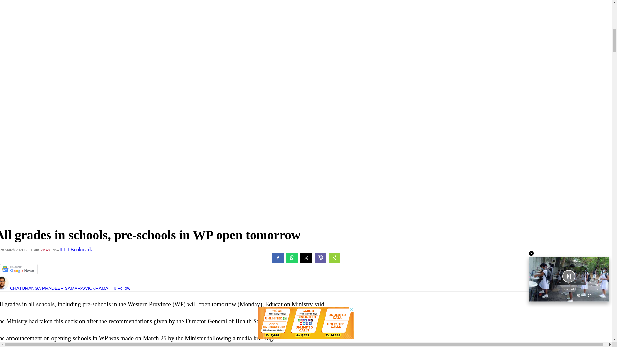  I want to click on 3rd party ad content, so click(306, 206).